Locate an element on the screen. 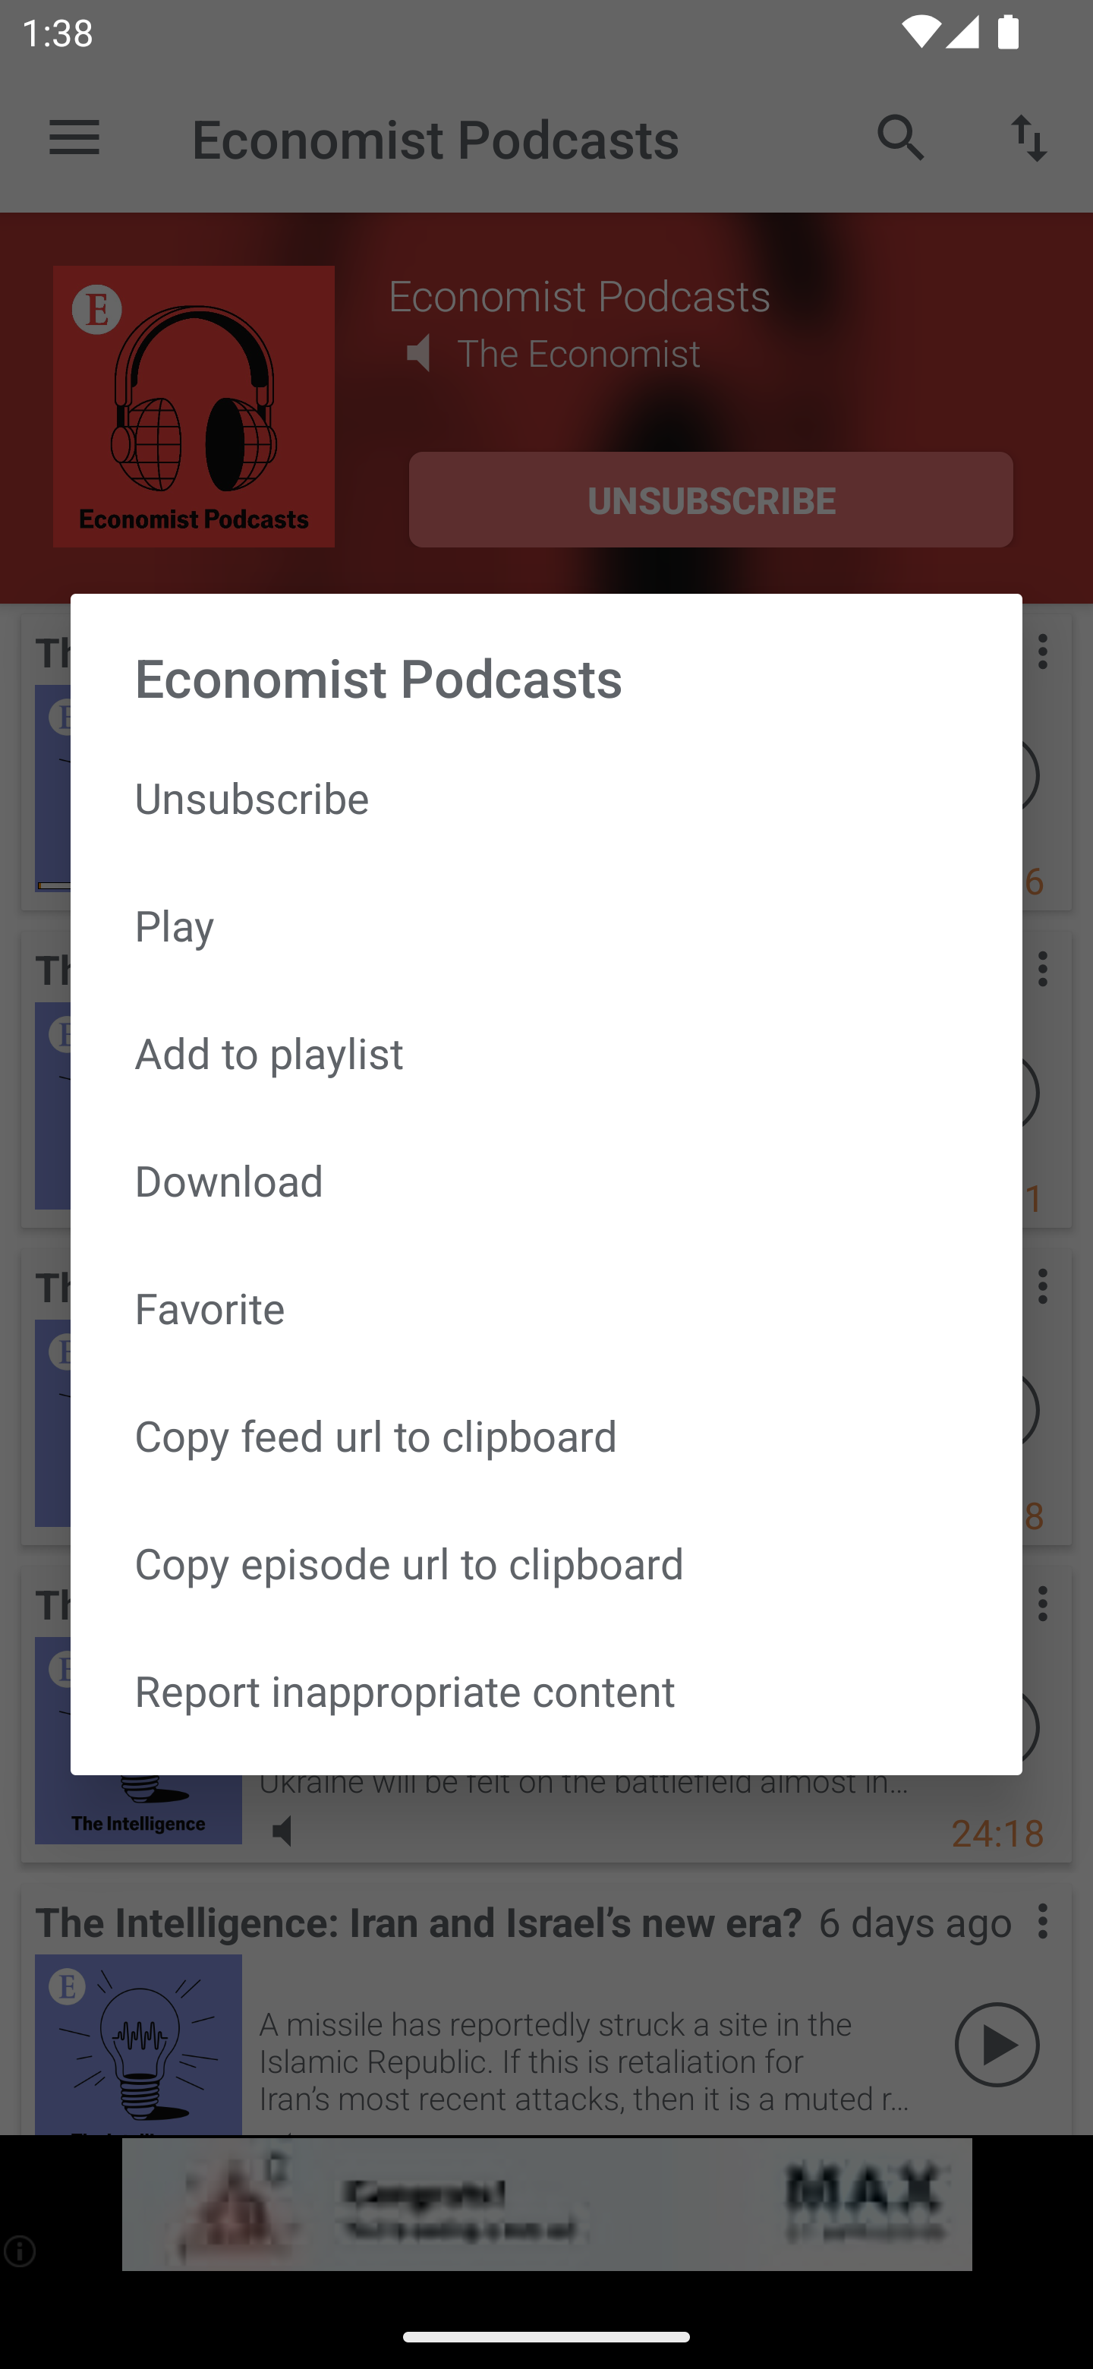  Copy episode url to clipboard is located at coordinates (546, 1563).